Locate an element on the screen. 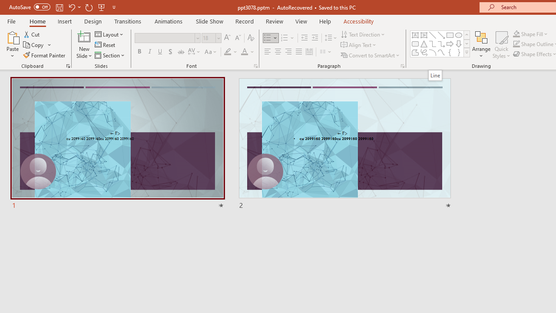 Image resolution: width=556 pixels, height=313 pixels. Text Highlight Color Yellow is located at coordinates (228, 52).